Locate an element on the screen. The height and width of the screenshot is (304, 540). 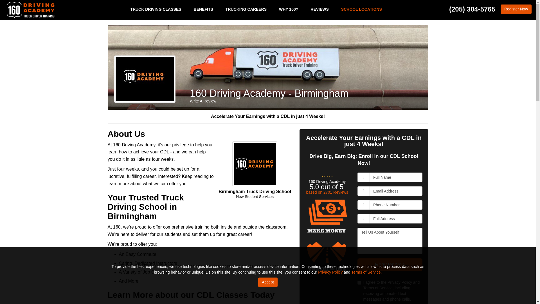
REVIEWS is located at coordinates (319, 9).